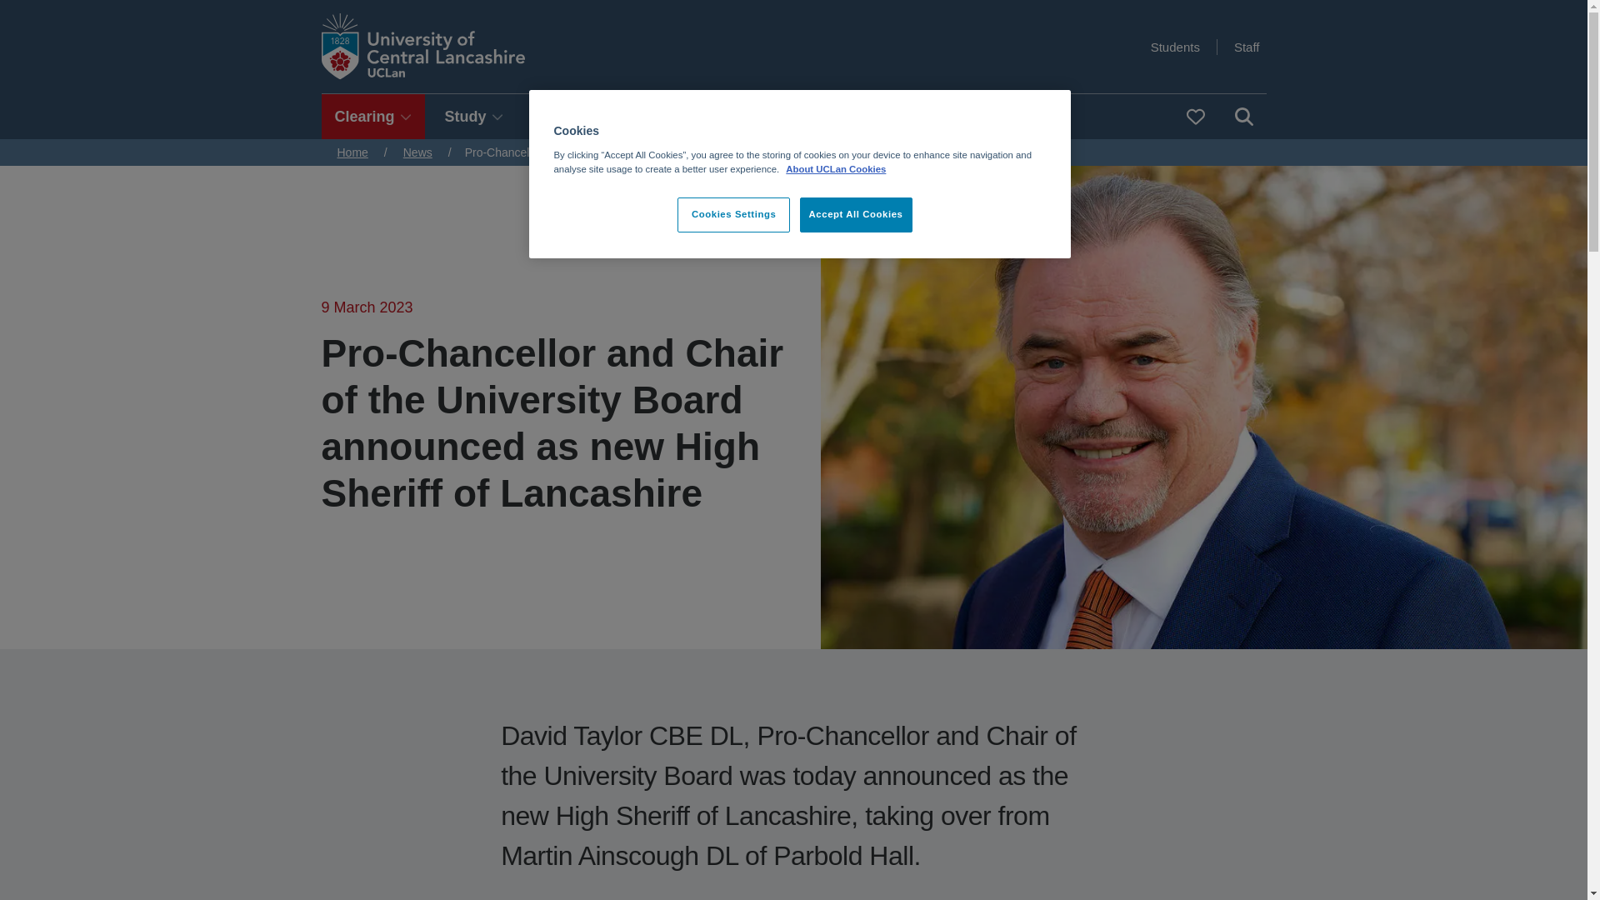  What do you see at coordinates (558, 117) in the screenshot?
I see `Life` at bounding box center [558, 117].